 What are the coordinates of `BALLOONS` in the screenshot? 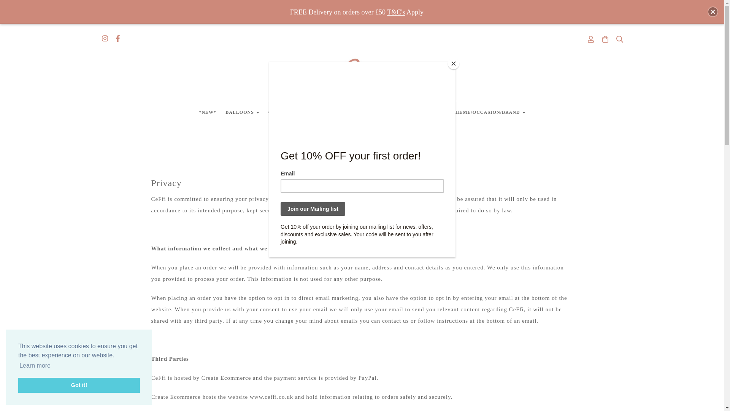 It's located at (242, 113).